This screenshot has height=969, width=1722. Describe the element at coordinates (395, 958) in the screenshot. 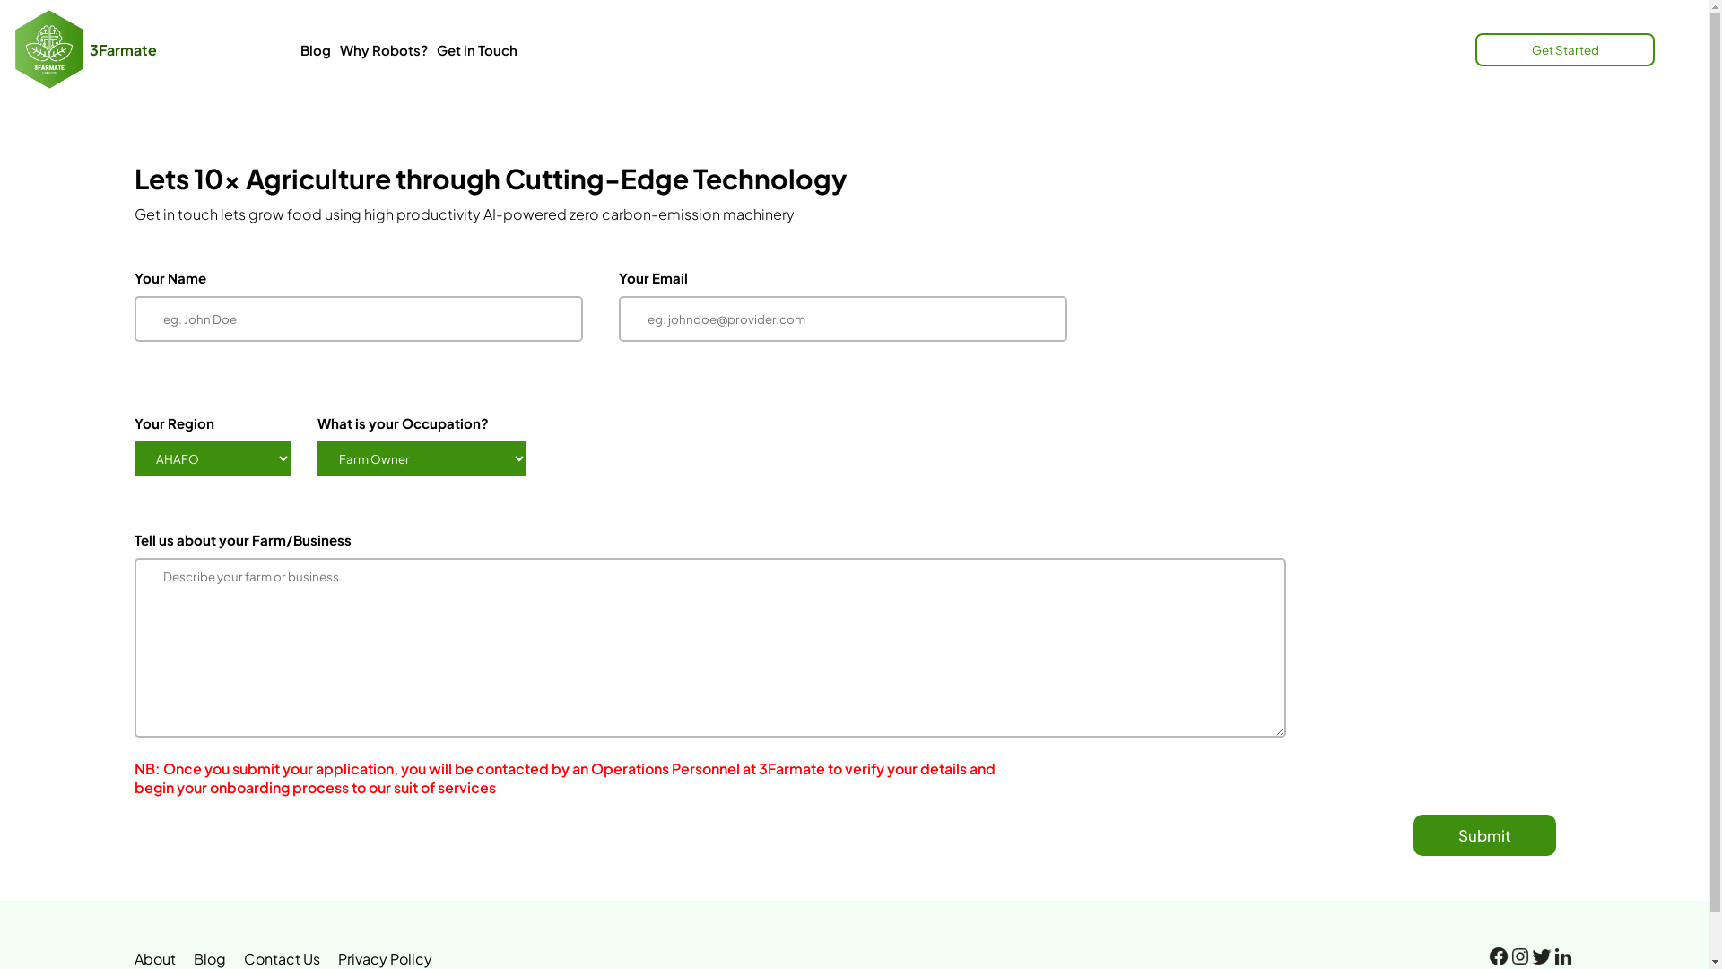

I see `Privacy Policy` at that location.